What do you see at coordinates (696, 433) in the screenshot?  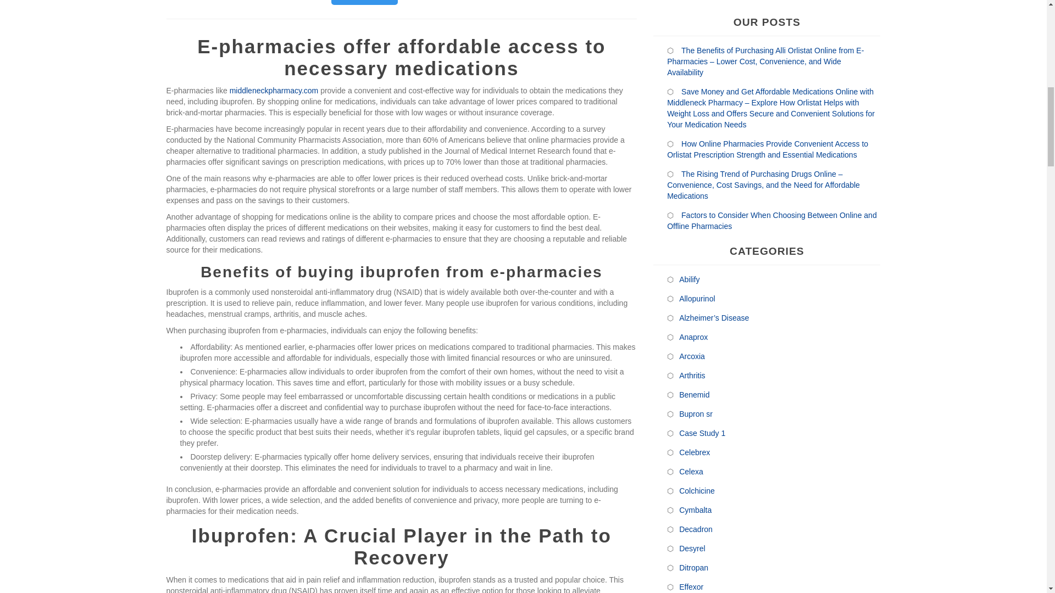 I see `Effexor xr` at bounding box center [696, 433].